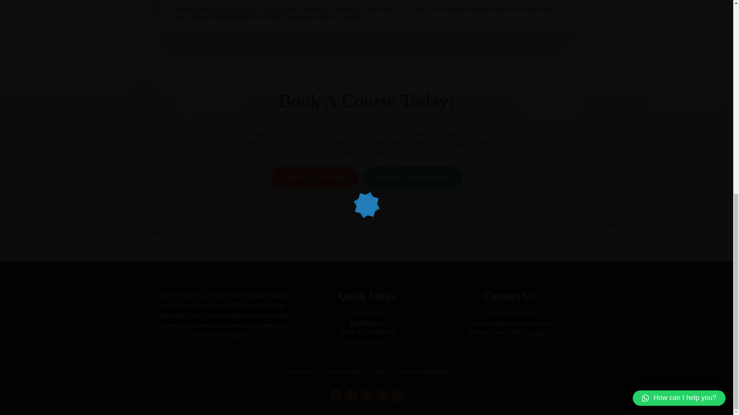  I want to click on Follow on Instagram, so click(366, 395).